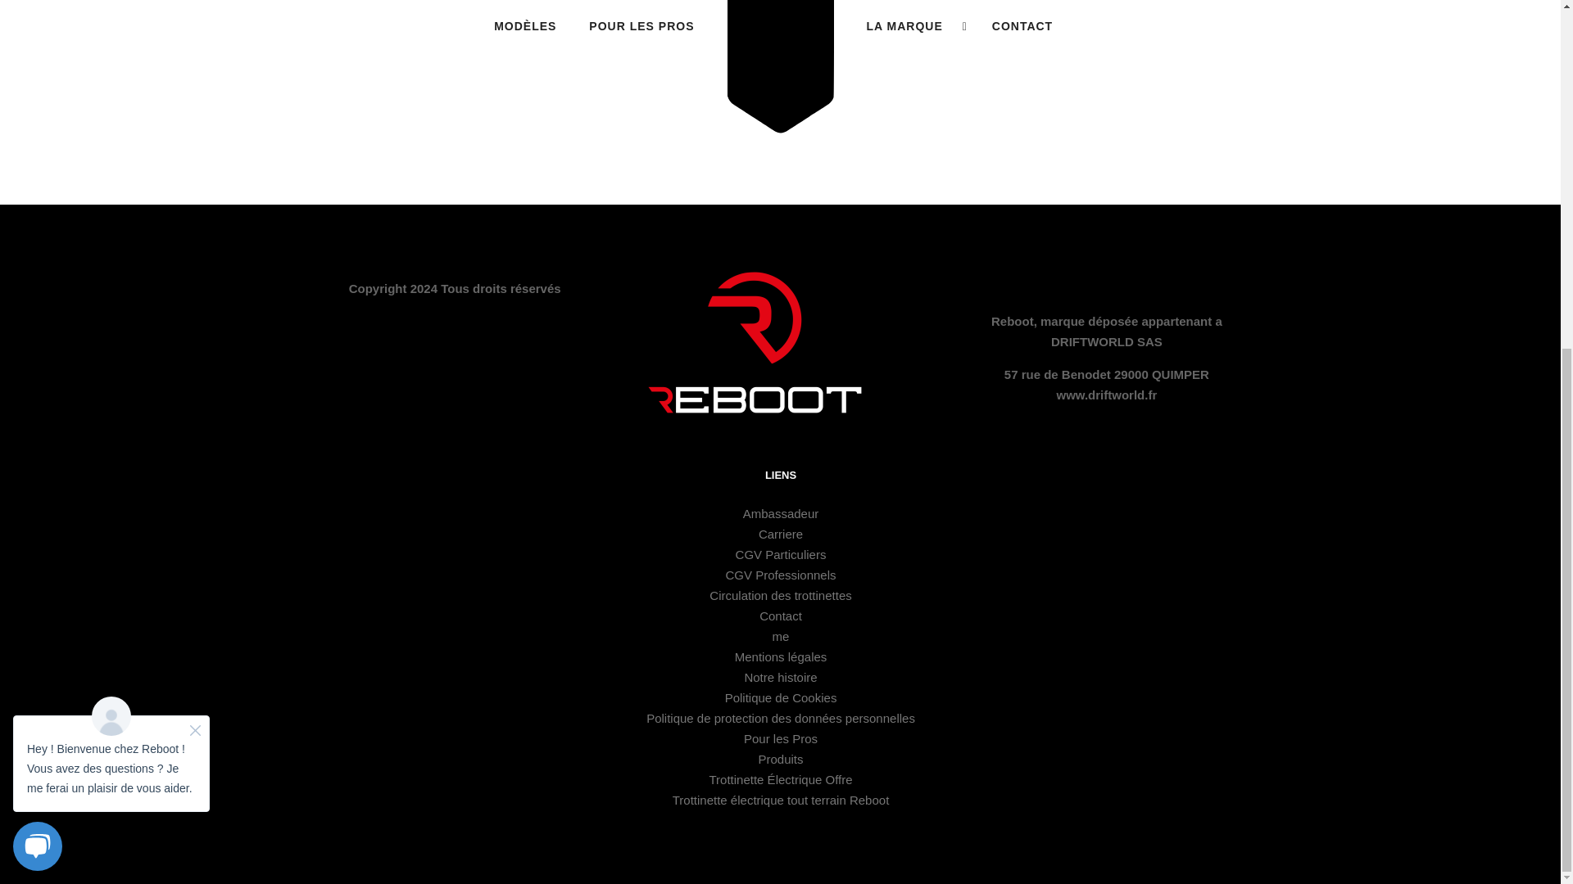 This screenshot has height=884, width=1573. I want to click on Notre histoire, so click(780, 676).